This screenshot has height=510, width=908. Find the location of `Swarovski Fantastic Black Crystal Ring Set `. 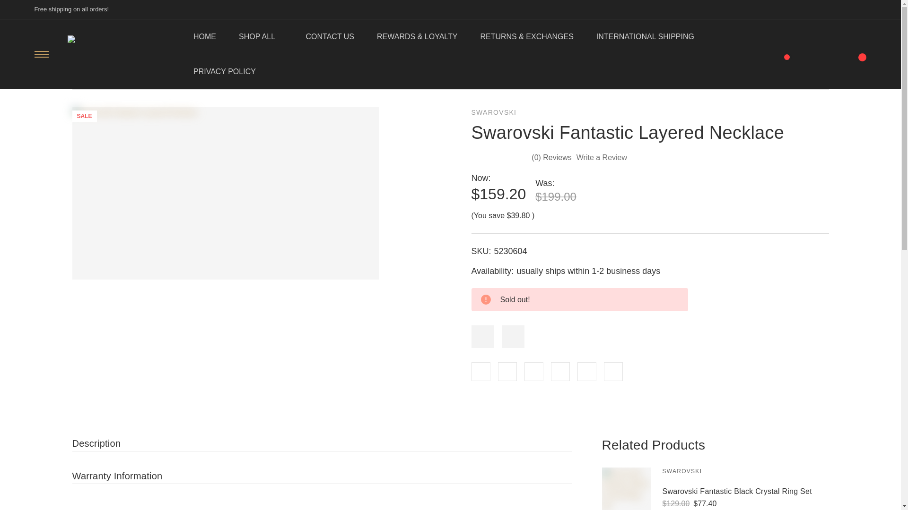

Swarovski Fantastic Black Crystal Ring Set  is located at coordinates (626, 489).